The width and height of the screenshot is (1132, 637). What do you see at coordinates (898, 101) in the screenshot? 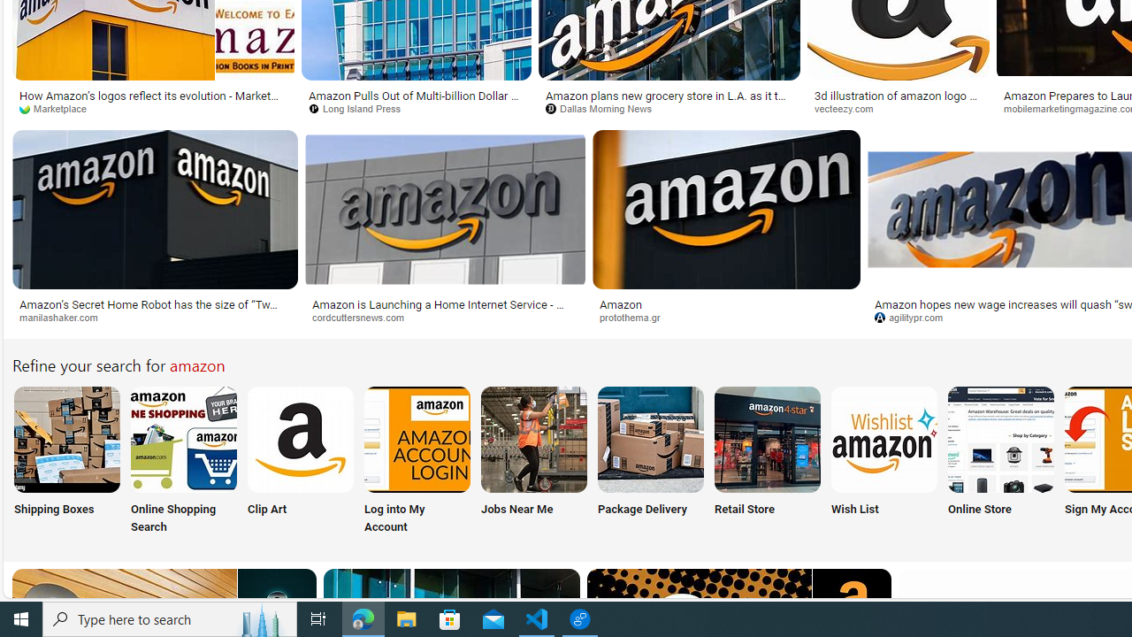
I see `3d illustration of amazon logo 18779928 PNG` at bounding box center [898, 101].